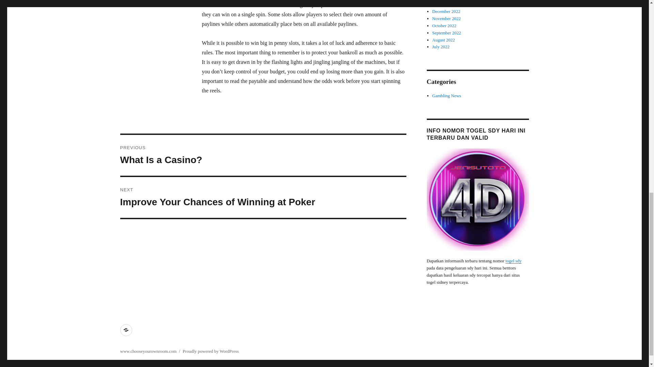 Image resolution: width=654 pixels, height=367 pixels. What do you see at coordinates (447, 96) in the screenshot?
I see `togel sdy` at bounding box center [447, 96].